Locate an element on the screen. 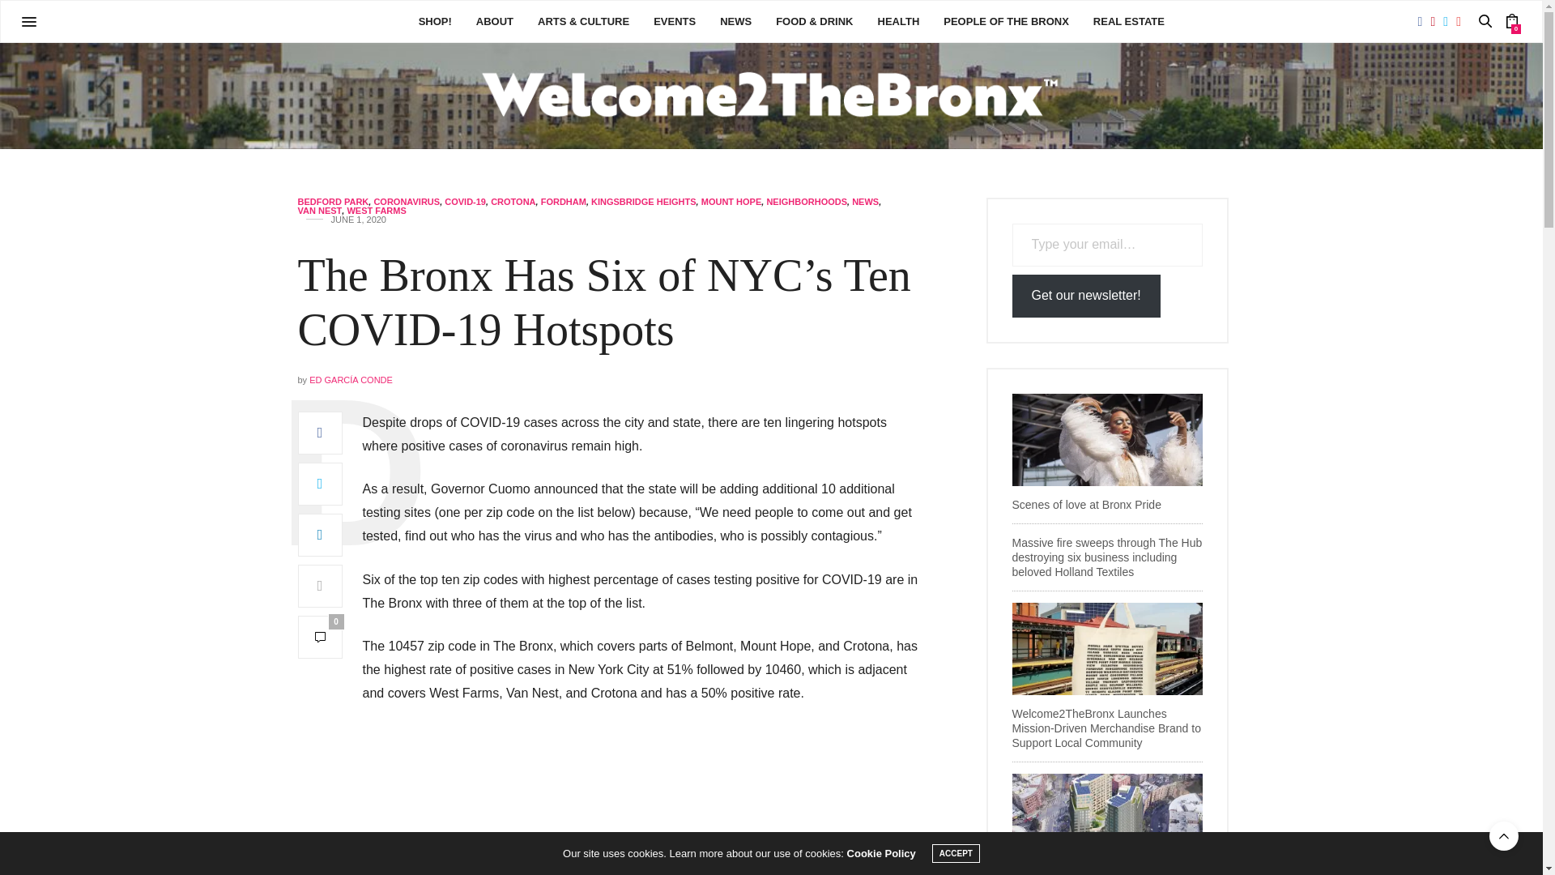  NEWS is located at coordinates (865, 202).